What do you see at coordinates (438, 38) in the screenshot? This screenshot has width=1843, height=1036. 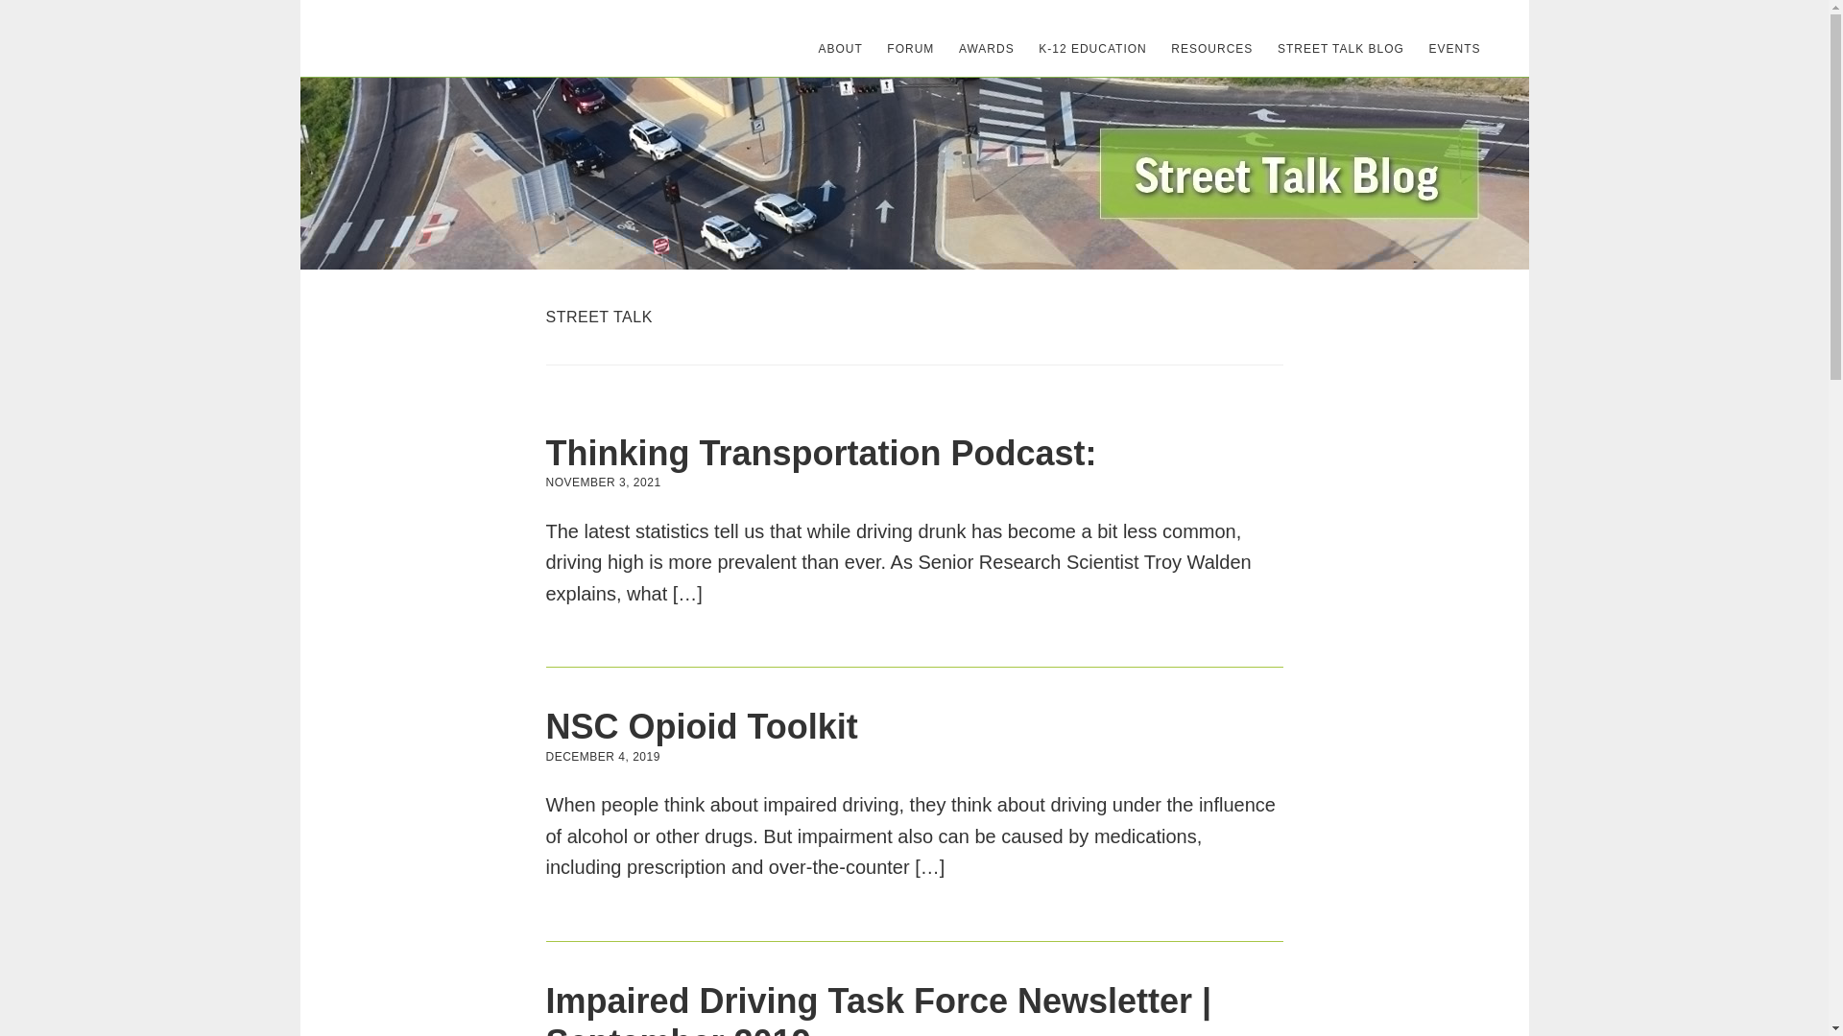 I see `TEXAS IMPAIRED DRIVING TASK FORCE` at bounding box center [438, 38].